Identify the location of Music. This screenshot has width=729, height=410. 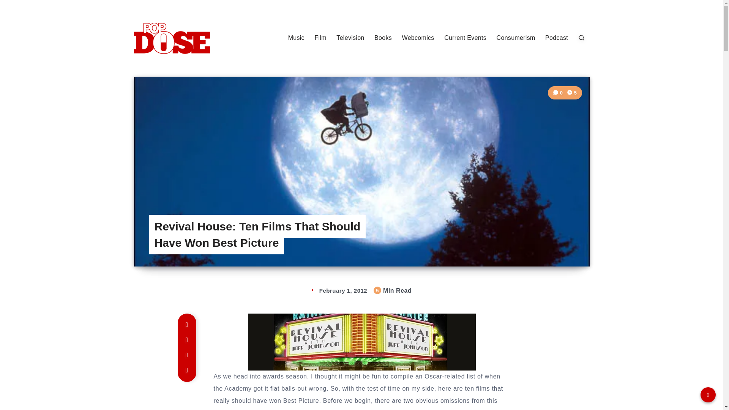
(296, 38).